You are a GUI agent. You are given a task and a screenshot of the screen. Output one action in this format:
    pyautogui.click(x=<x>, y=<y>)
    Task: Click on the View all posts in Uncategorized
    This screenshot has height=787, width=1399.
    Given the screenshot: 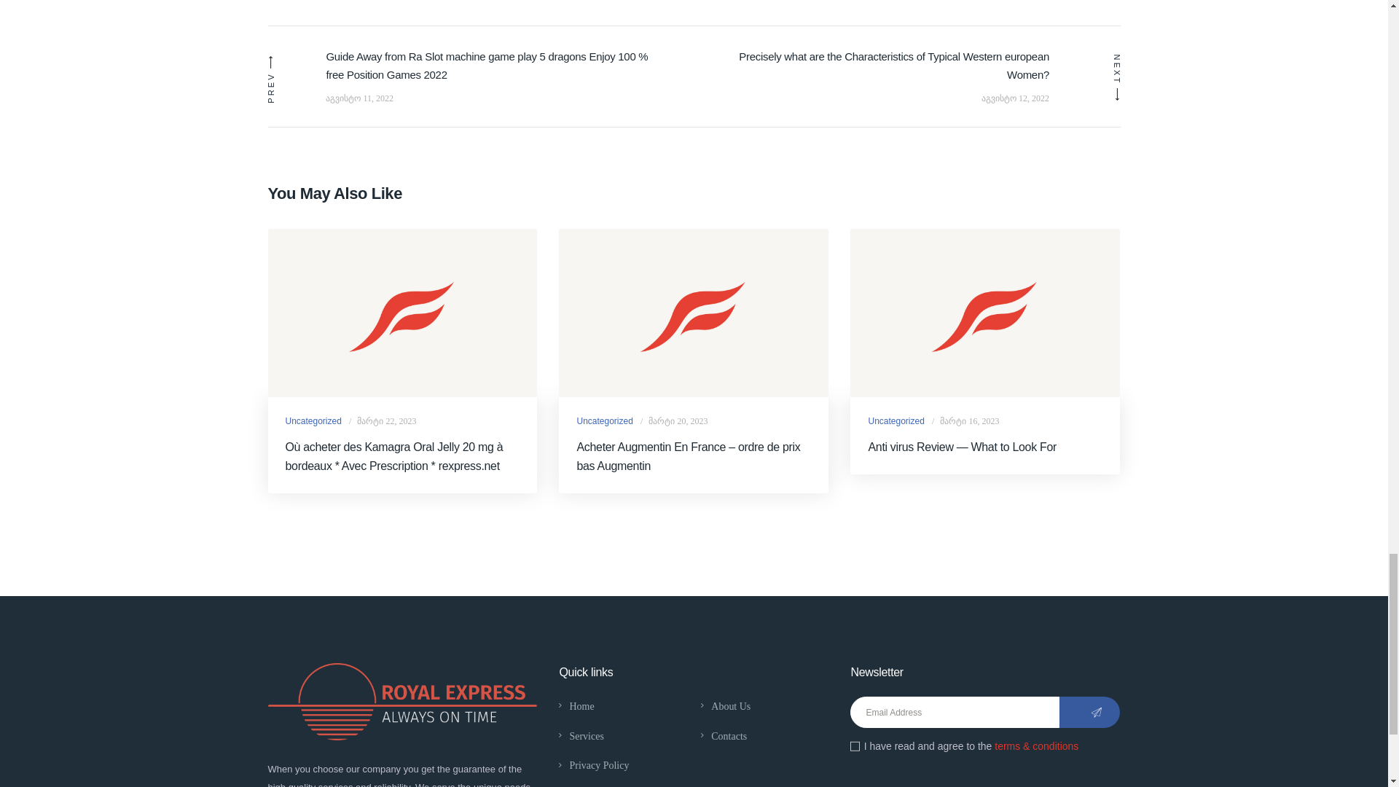 What is the action you would take?
    pyautogui.click(x=604, y=421)
    